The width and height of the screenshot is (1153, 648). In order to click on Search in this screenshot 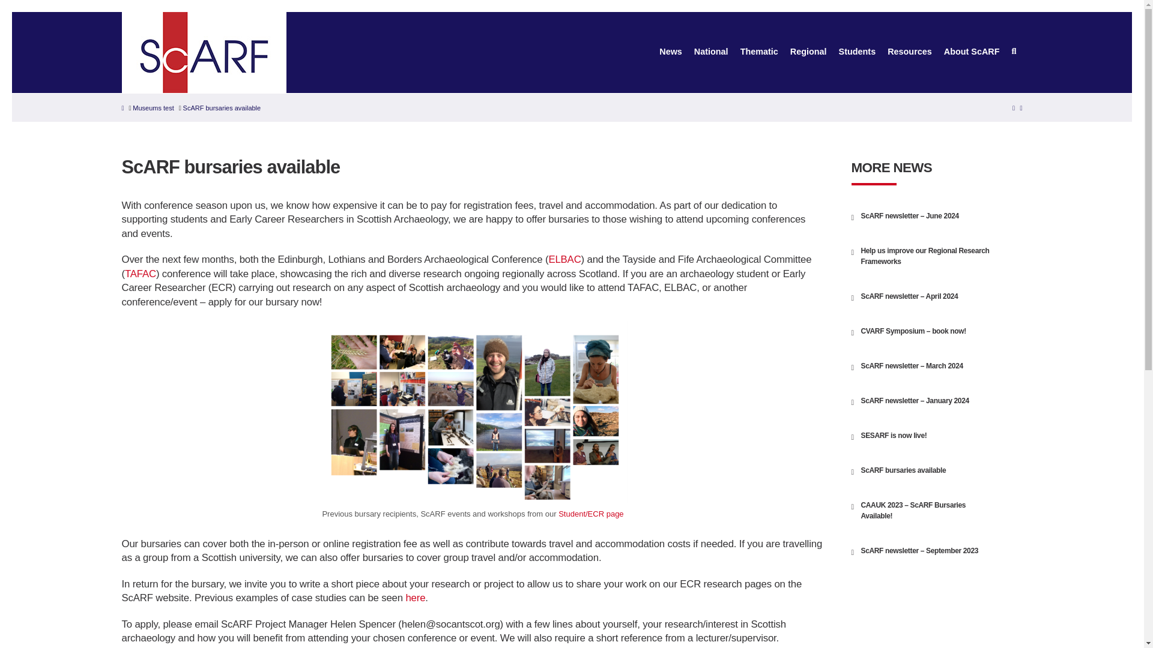, I will do `click(32, 17)`.